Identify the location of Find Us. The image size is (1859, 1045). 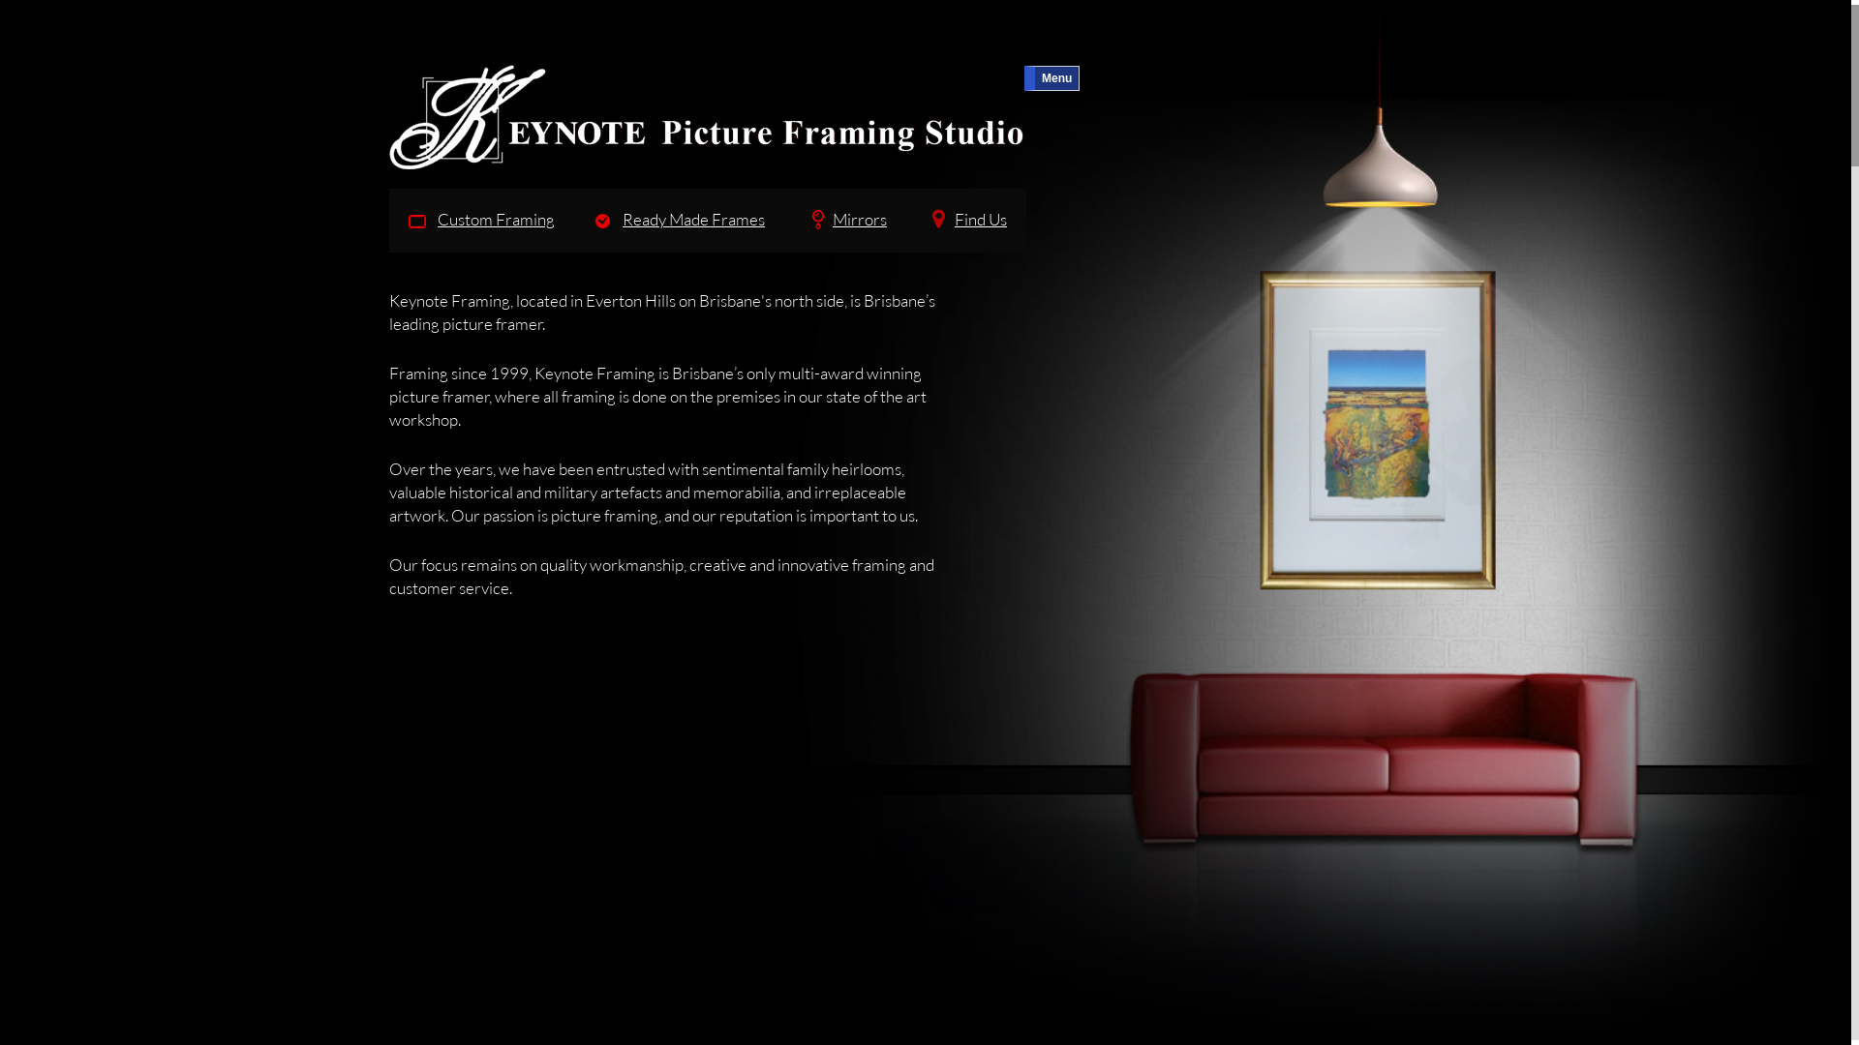
(966, 221).